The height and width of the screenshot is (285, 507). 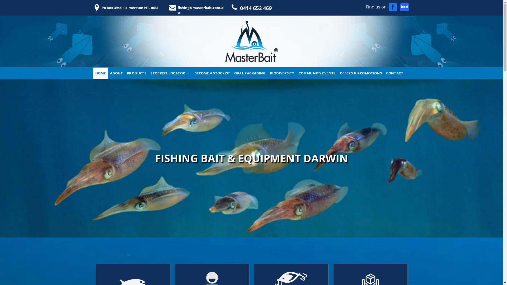 What do you see at coordinates (282, 73) in the screenshot?
I see `BIODIVERSITY` at bounding box center [282, 73].